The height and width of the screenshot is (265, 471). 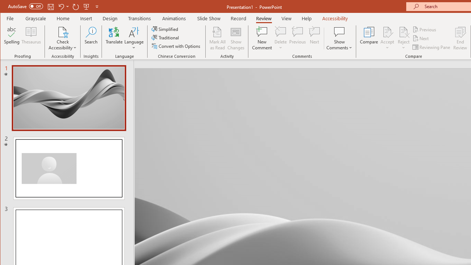 I want to click on Traditional, so click(x=166, y=38).